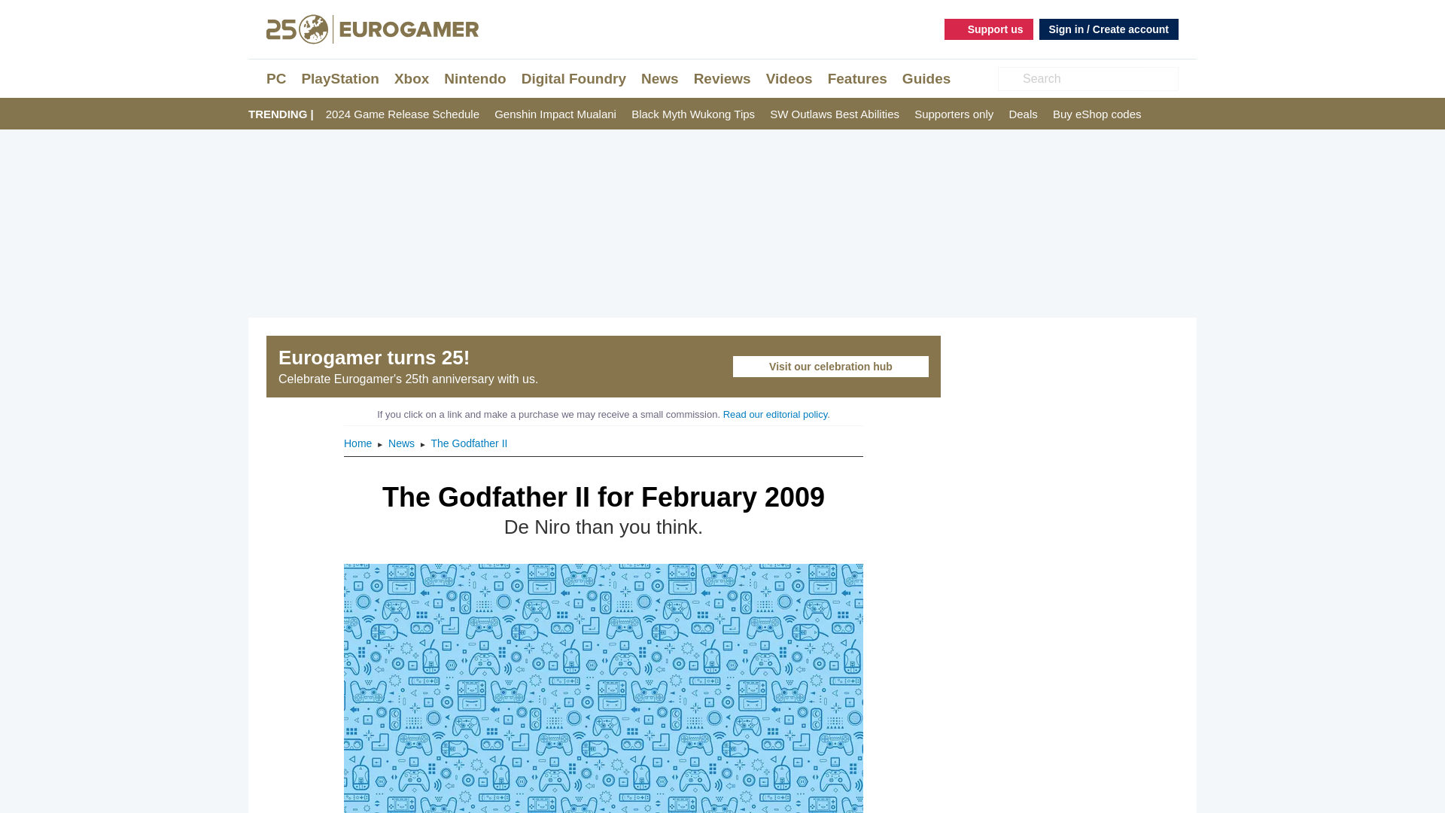 Image resolution: width=1445 pixels, height=813 pixels. Describe the element at coordinates (339, 78) in the screenshot. I see `PlayStation` at that location.